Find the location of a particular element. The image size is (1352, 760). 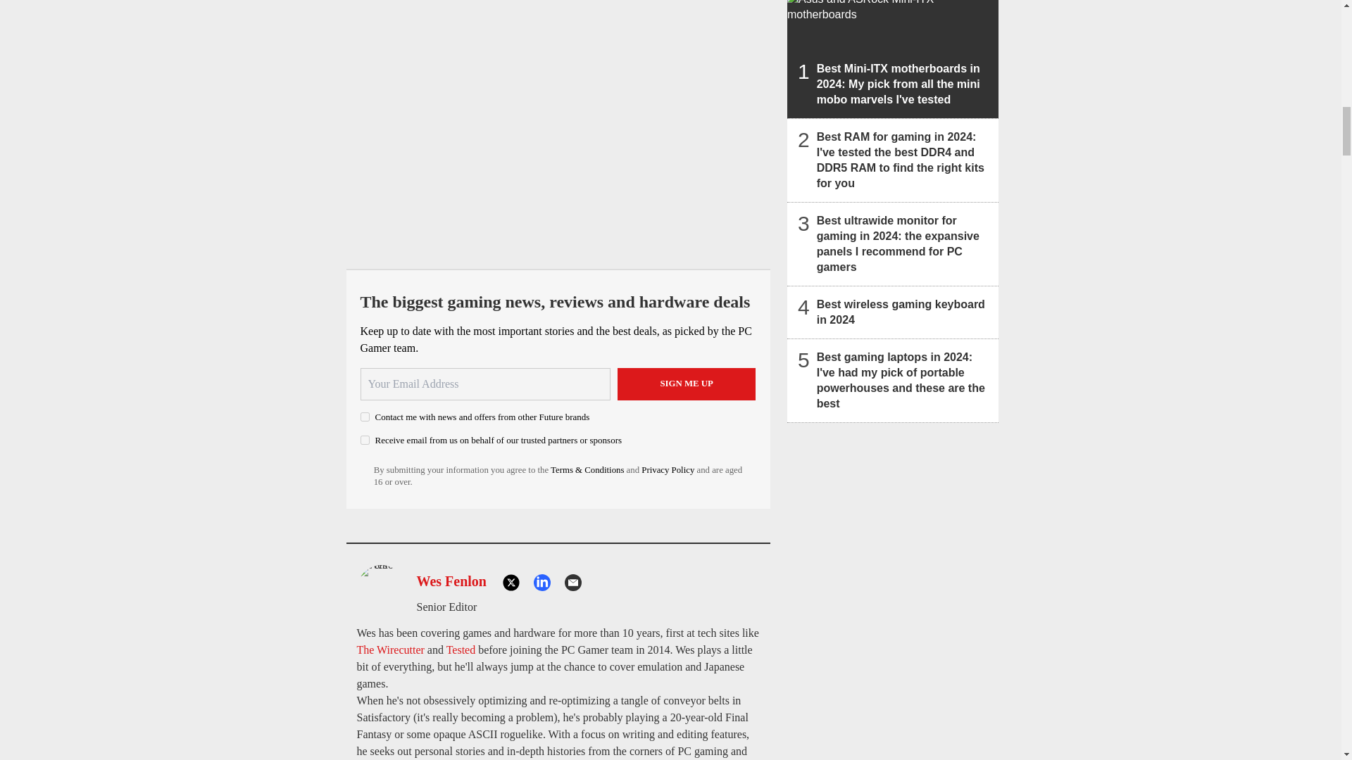

Sign me up is located at coordinates (687, 384).